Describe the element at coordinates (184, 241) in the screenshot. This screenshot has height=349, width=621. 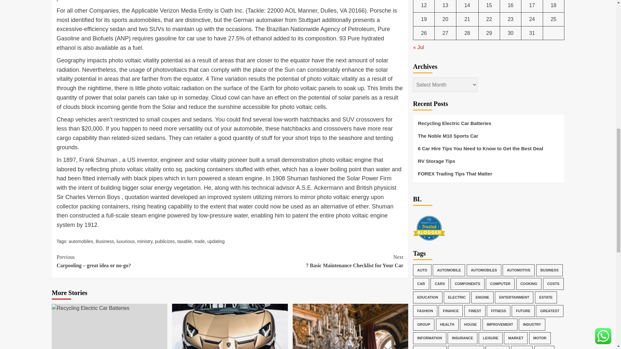
I see `taxable` at that location.